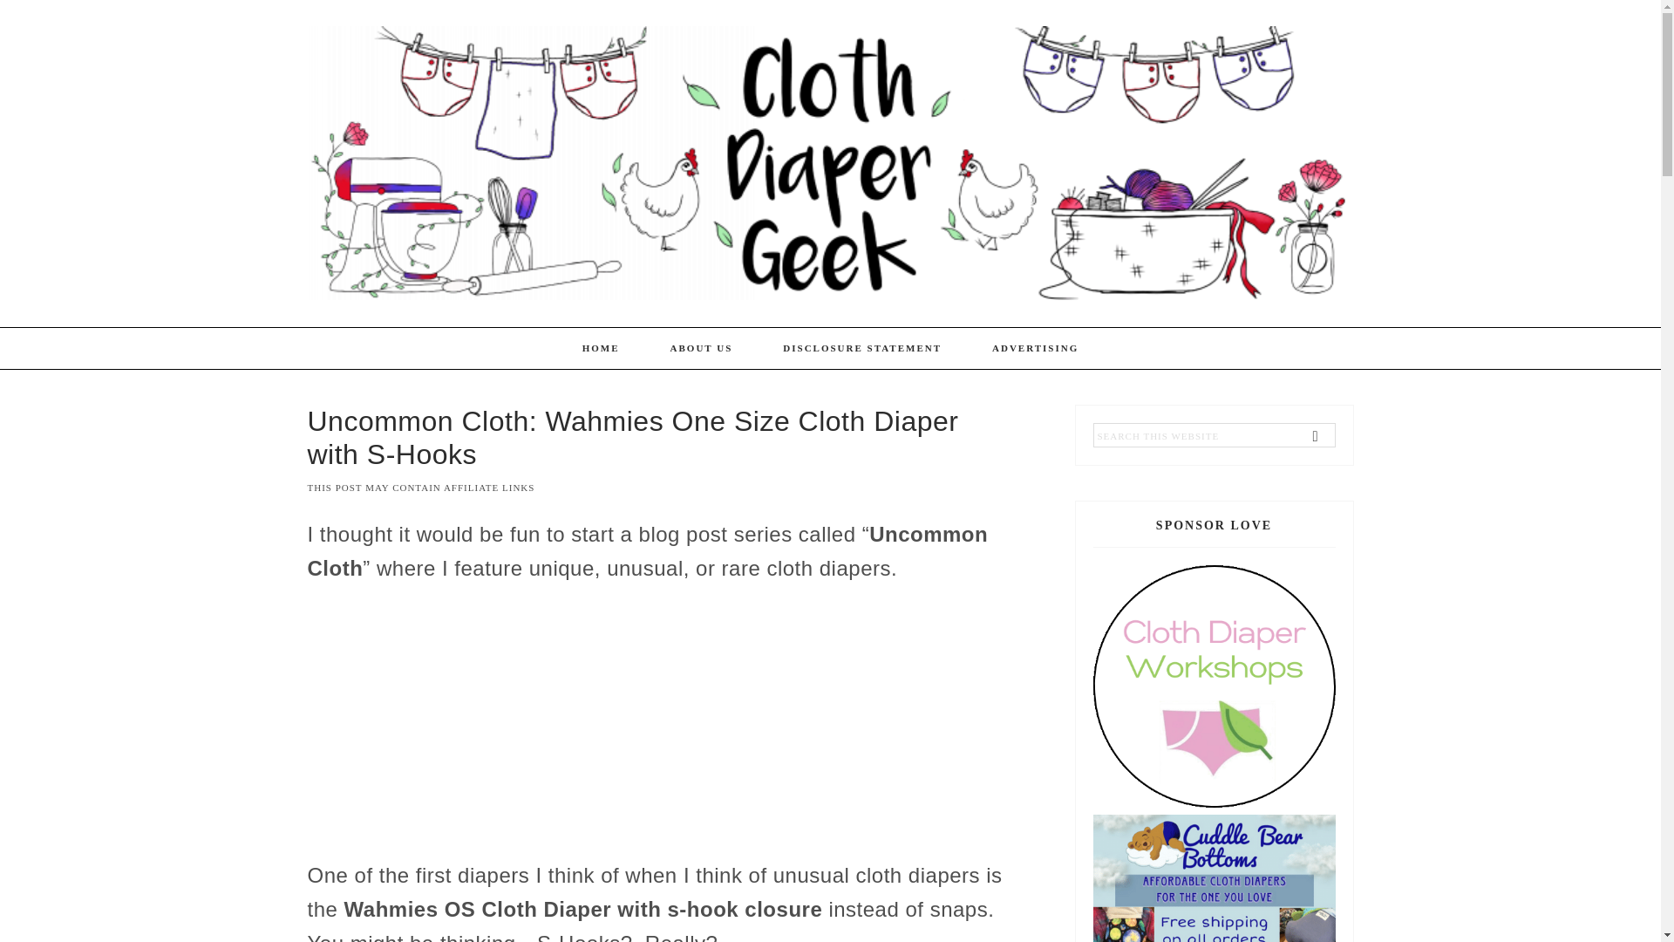  I want to click on ABOUT US, so click(701, 349).